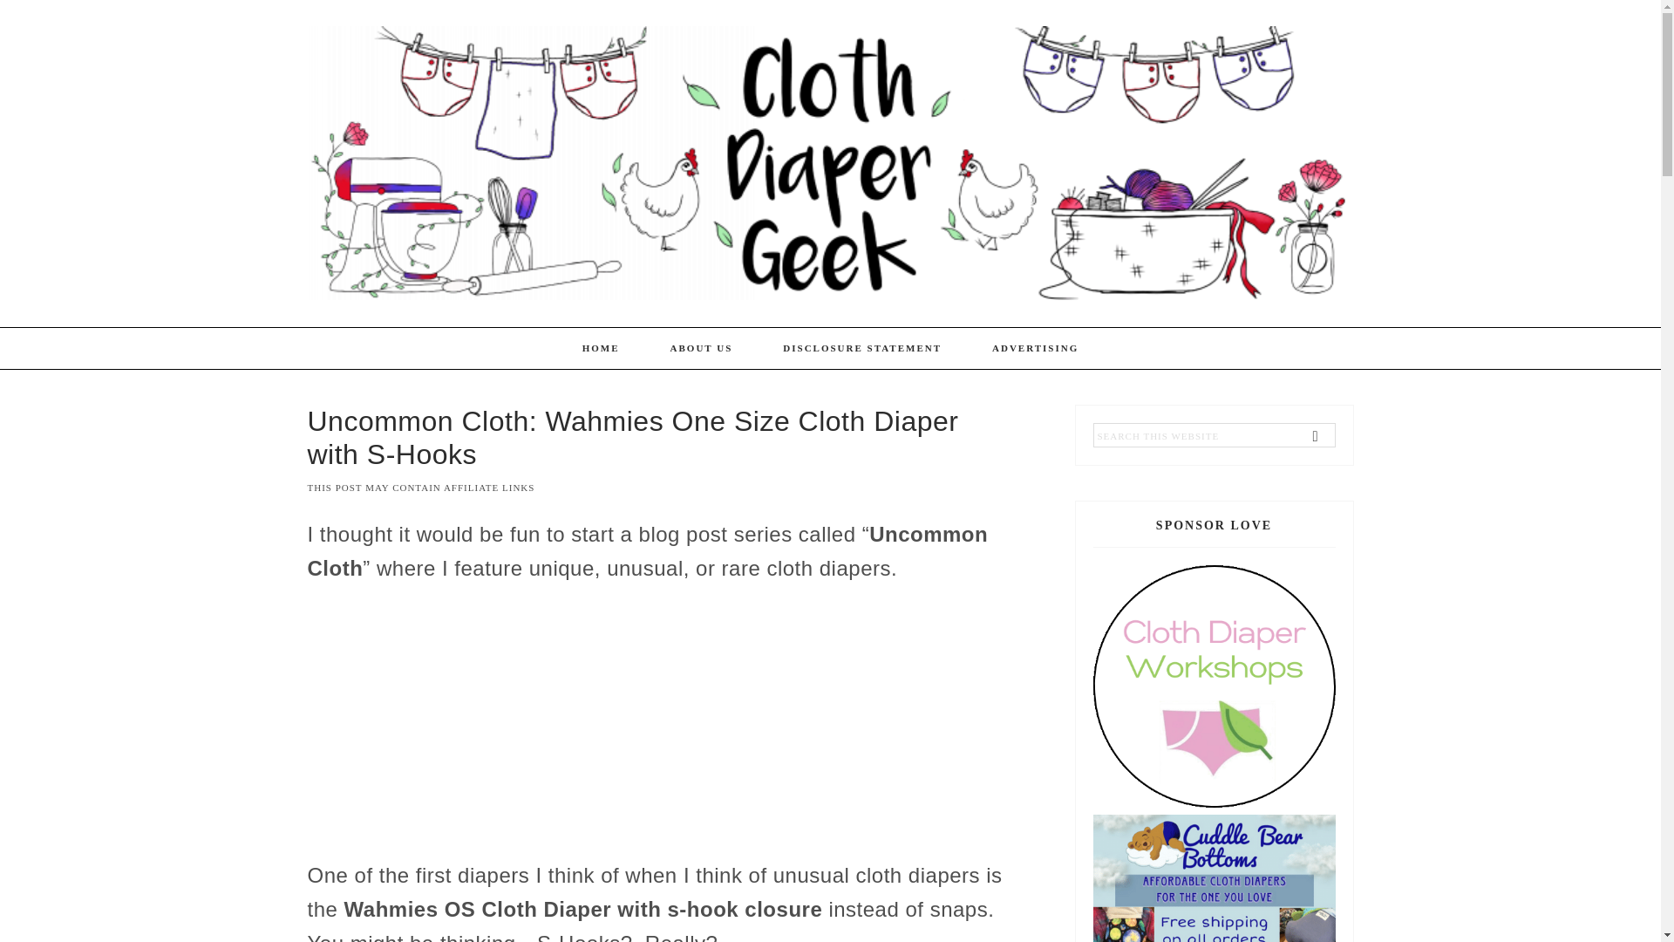  I want to click on ABOUT US, so click(701, 349).